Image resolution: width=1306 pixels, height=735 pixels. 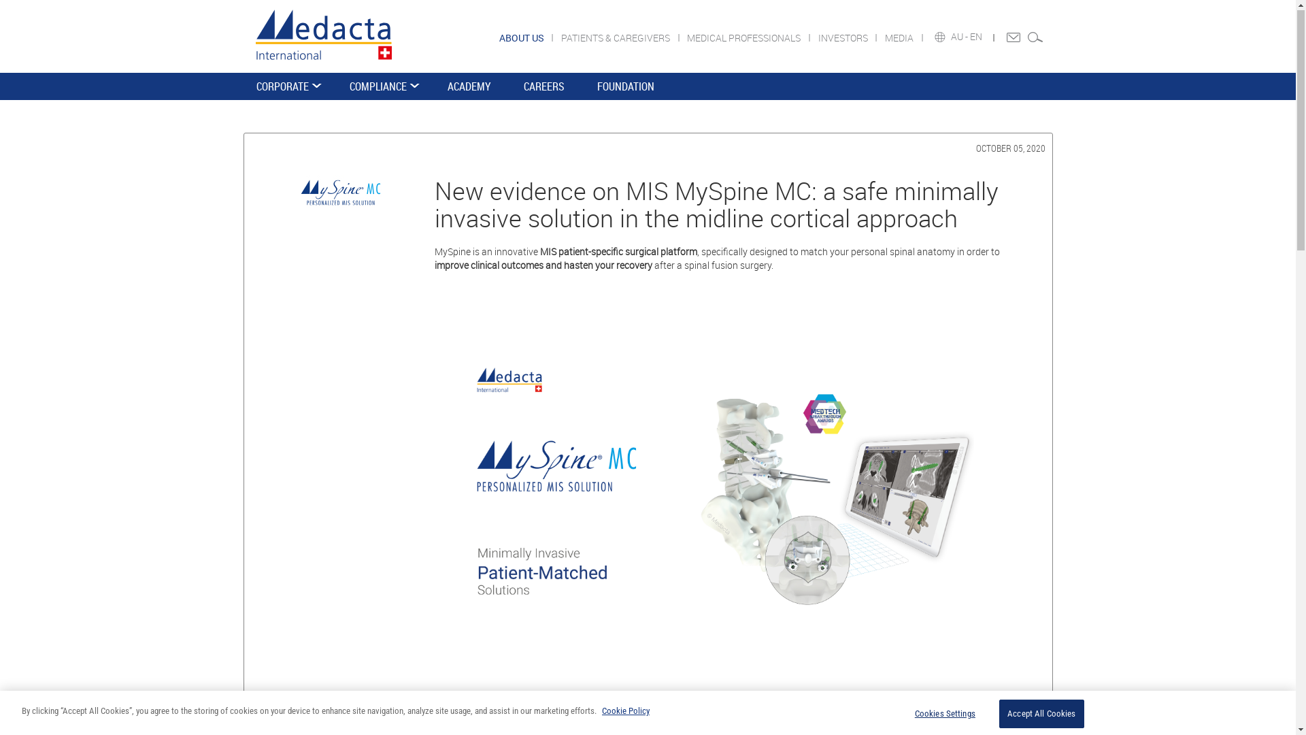 I want to click on MEDIA, so click(x=907, y=39).